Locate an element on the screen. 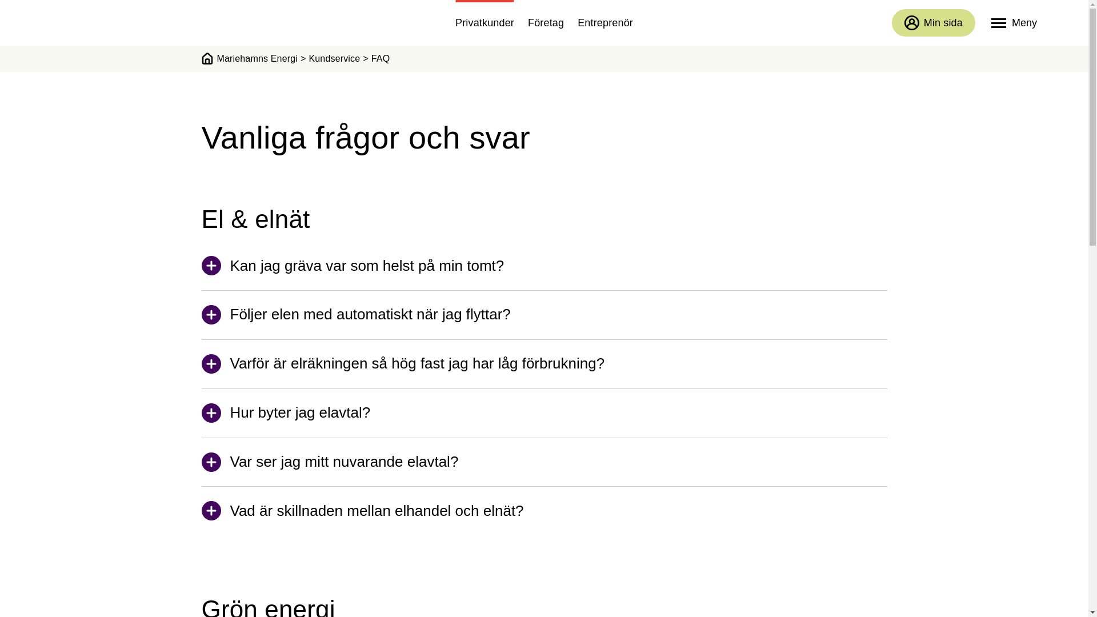 The width and height of the screenshot is (1097, 617). Privatkunder is located at coordinates (485, 23).